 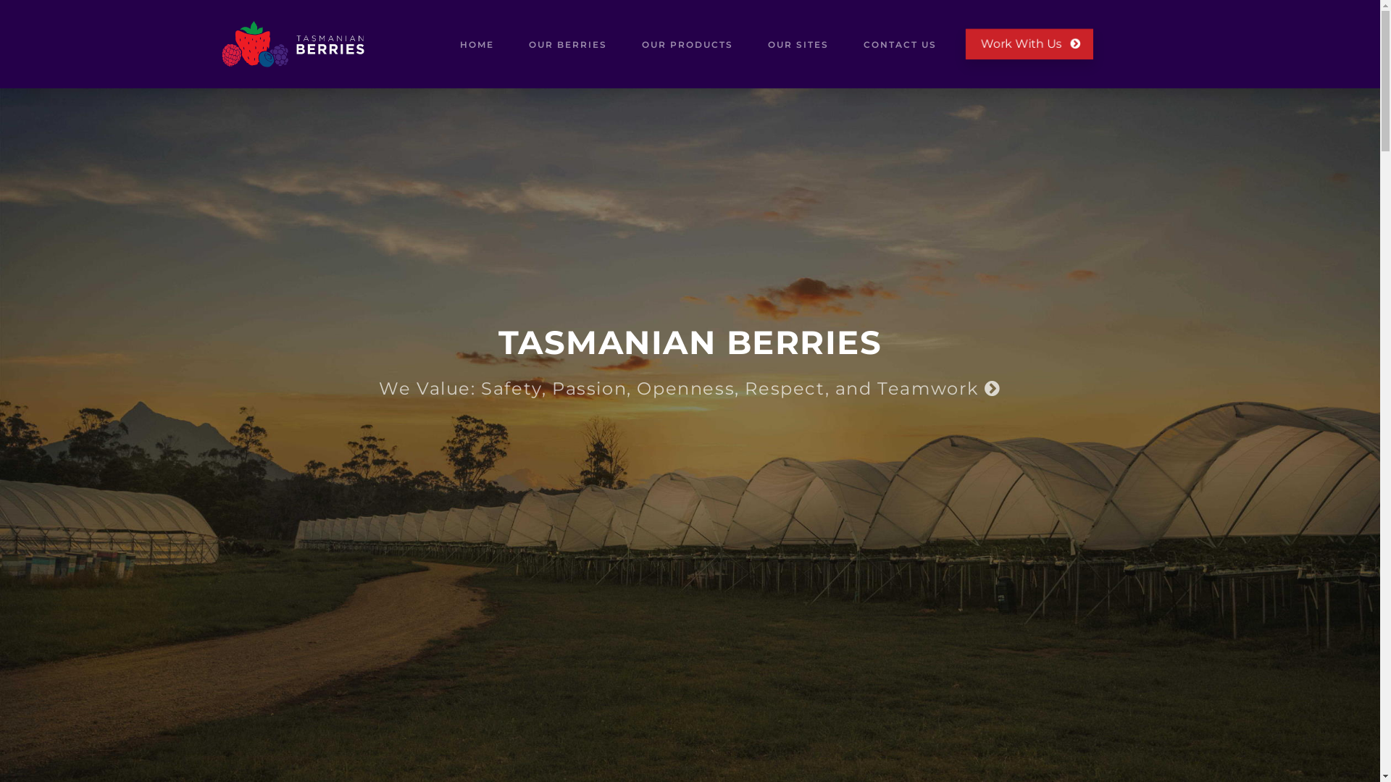 What do you see at coordinates (1029, 44) in the screenshot?
I see `Work With Us` at bounding box center [1029, 44].